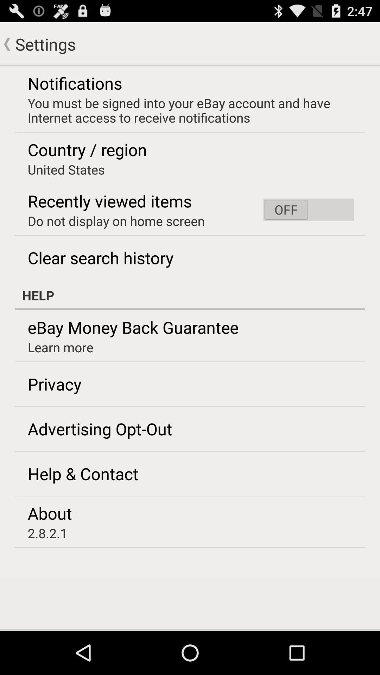 Image resolution: width=380 pixels, height=675 pixels. What do you see at coordinates (116, 221) in the screenshot?
I see `open do not display icon` at bounding box center [116, 221].